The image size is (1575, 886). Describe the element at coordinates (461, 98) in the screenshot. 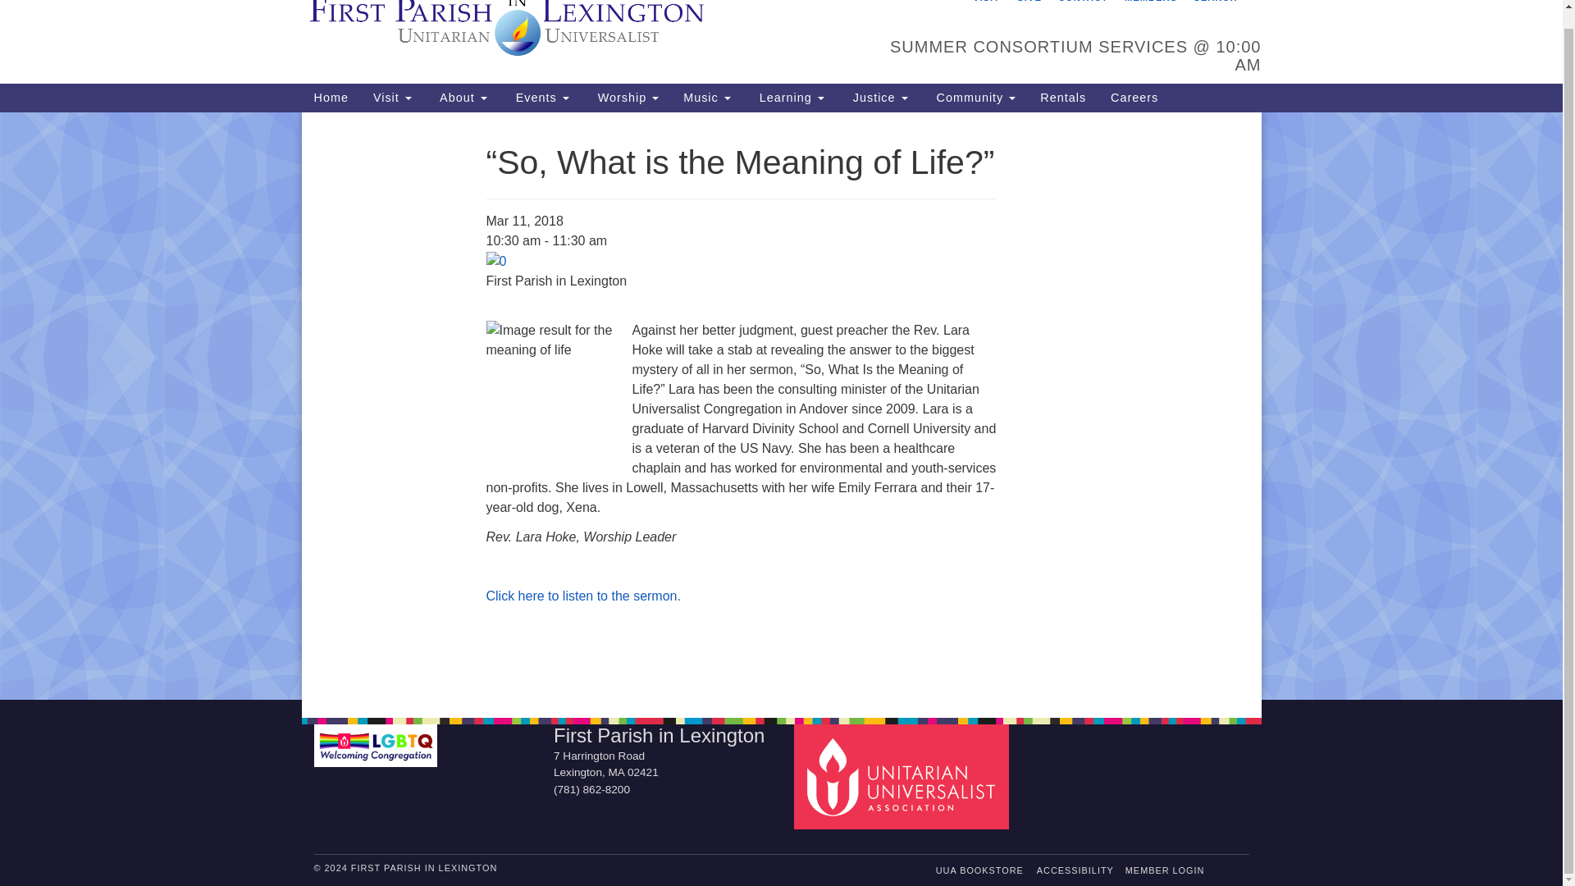

I see `About` at that location.